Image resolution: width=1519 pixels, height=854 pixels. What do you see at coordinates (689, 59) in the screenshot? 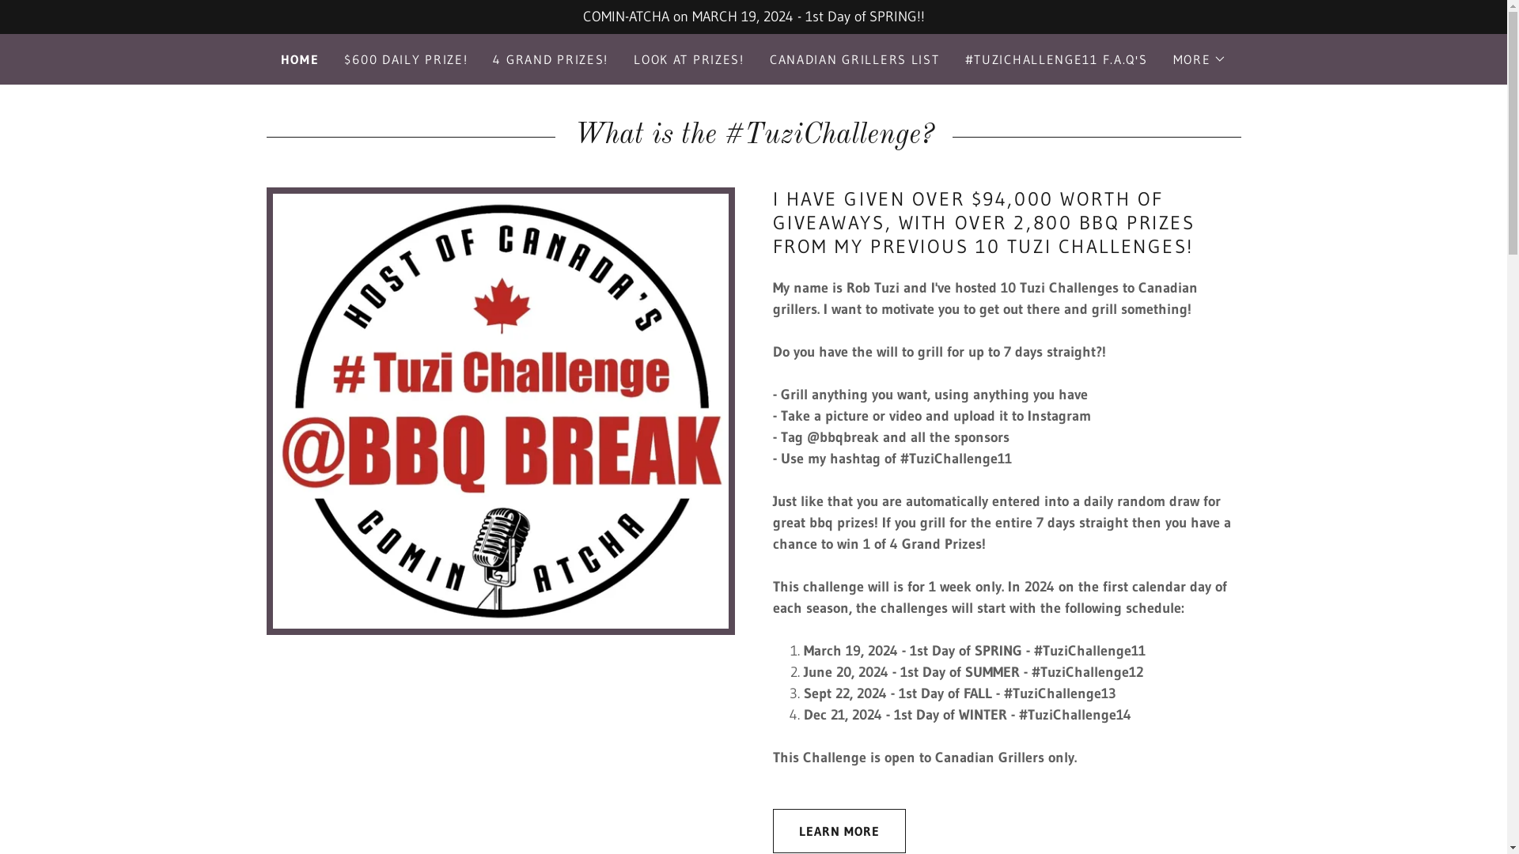
I see `LOOK AT PRIZES!` at bounding box center [689, 59].